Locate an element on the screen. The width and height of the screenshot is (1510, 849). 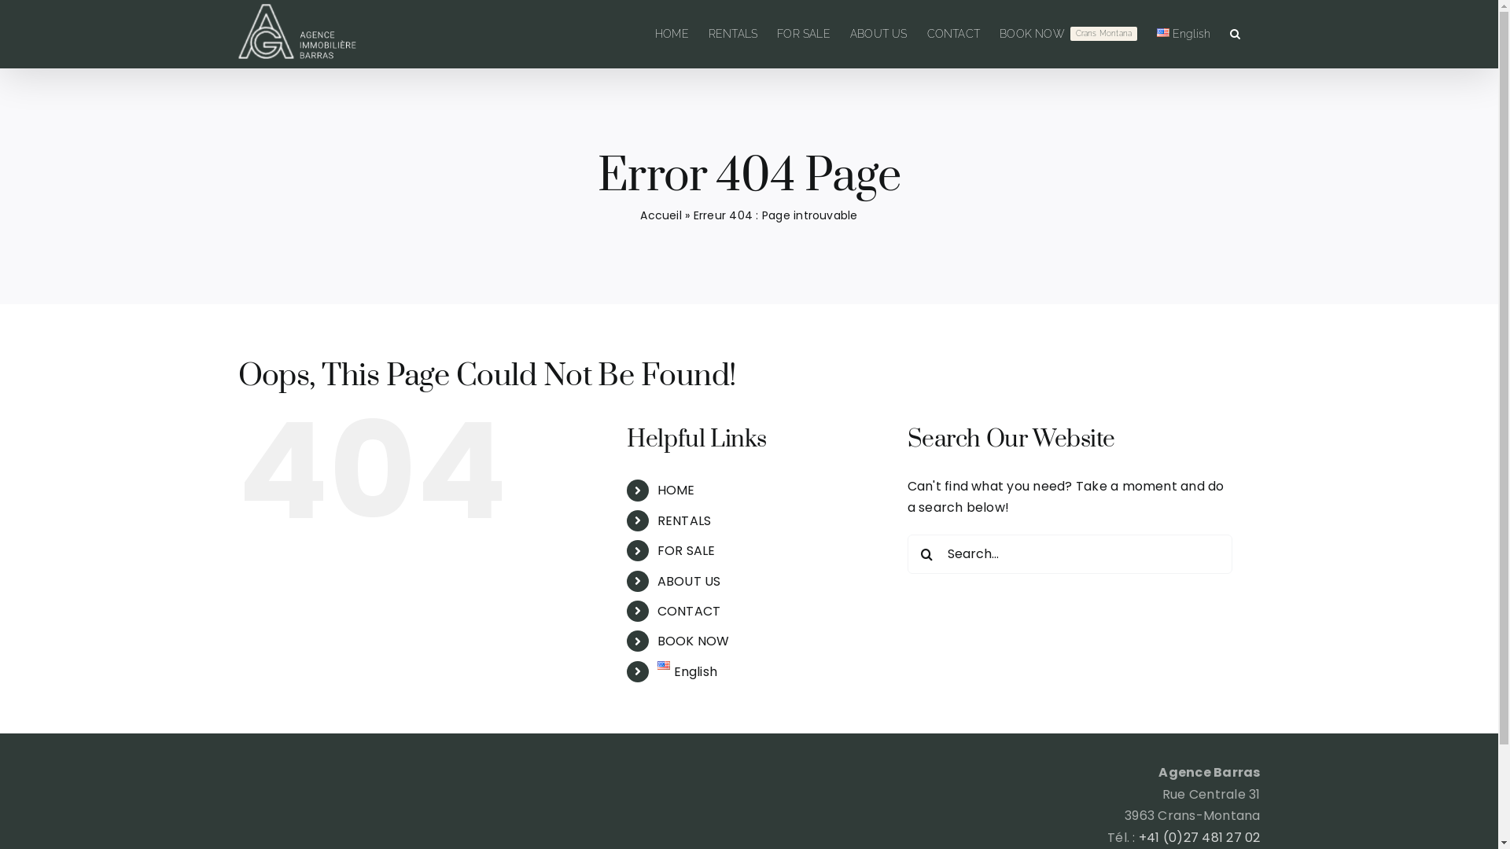
ABOUT US is located at coordinates (879, 34).